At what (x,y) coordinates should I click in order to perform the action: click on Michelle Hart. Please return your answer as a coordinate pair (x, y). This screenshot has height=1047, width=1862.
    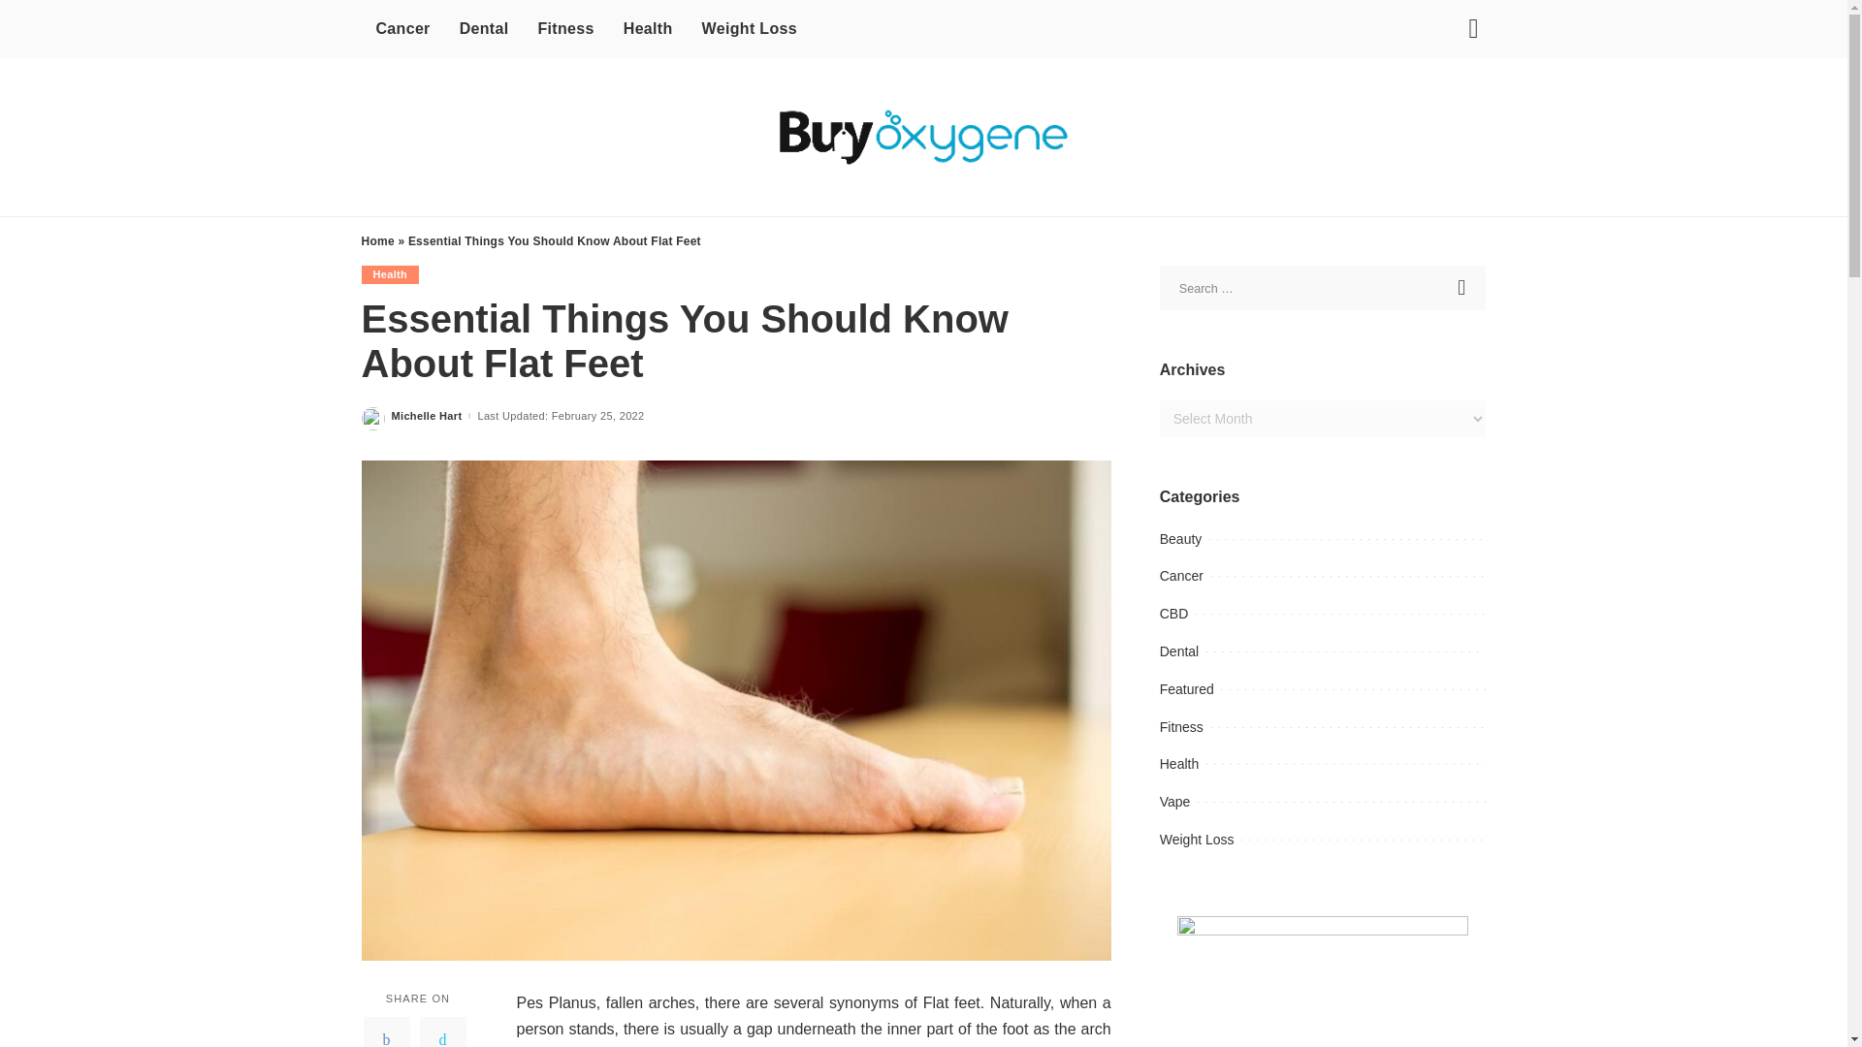
    Looking at the image, I should click on (427, 417).